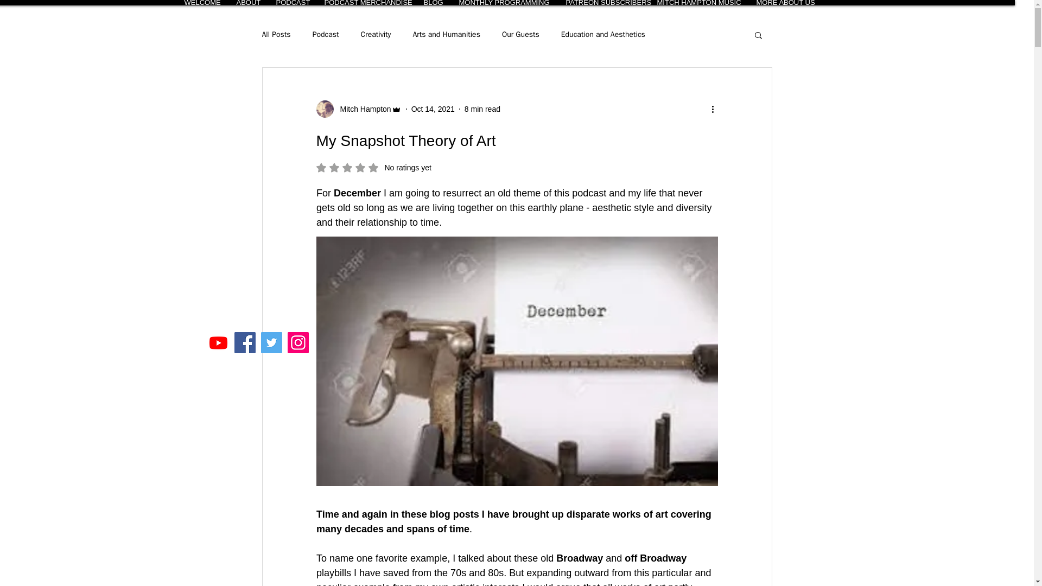  Describe the element at coordinates (326, 35) in the screenshot. I see `Podcast` at that location.